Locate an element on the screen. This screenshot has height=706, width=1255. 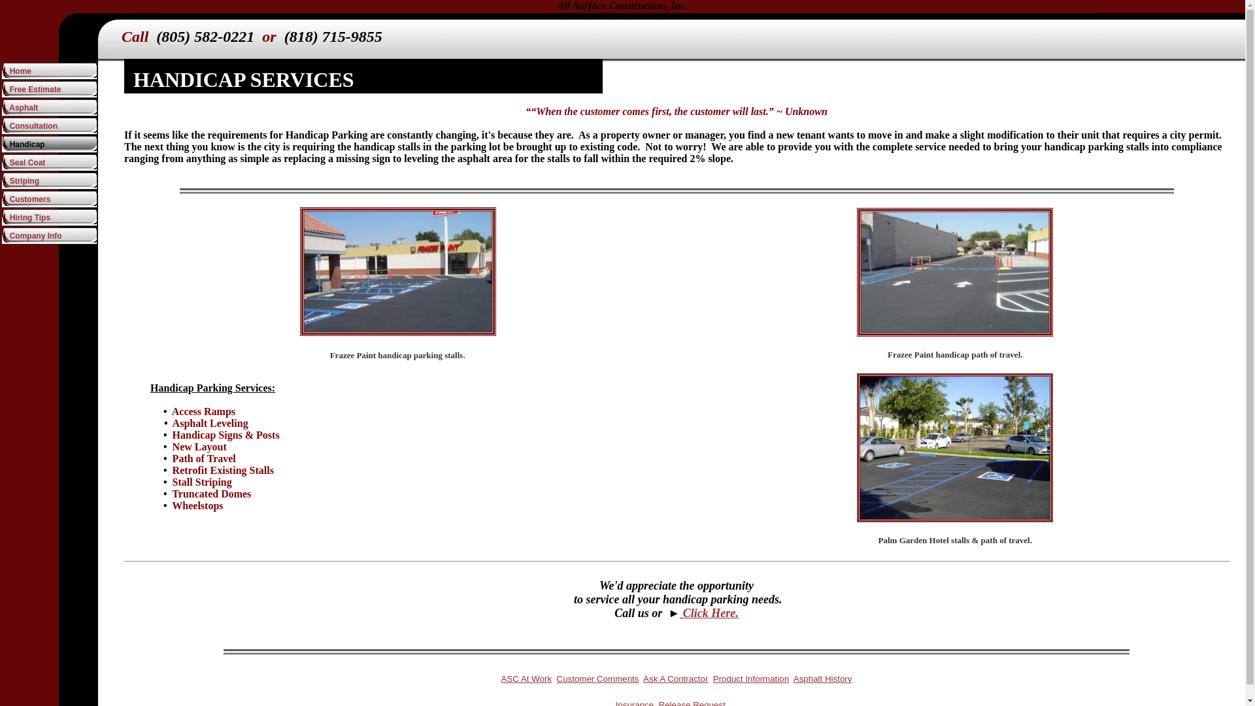
Customer Comments is located at coordinates (597, 679).